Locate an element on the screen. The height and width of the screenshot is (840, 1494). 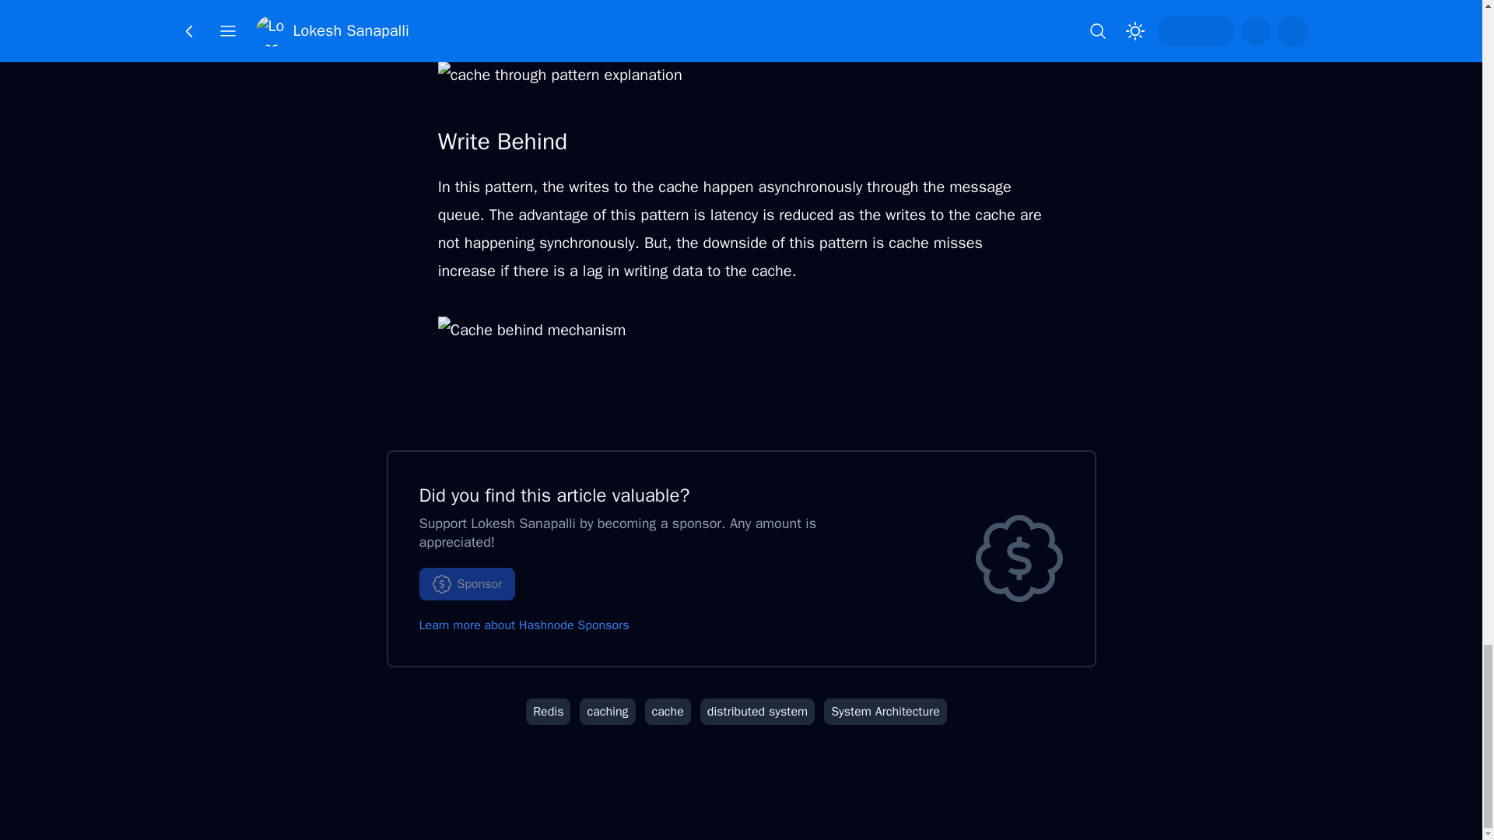
Learn more about Hashnode Sponsors is located at coordinates (523, 625).